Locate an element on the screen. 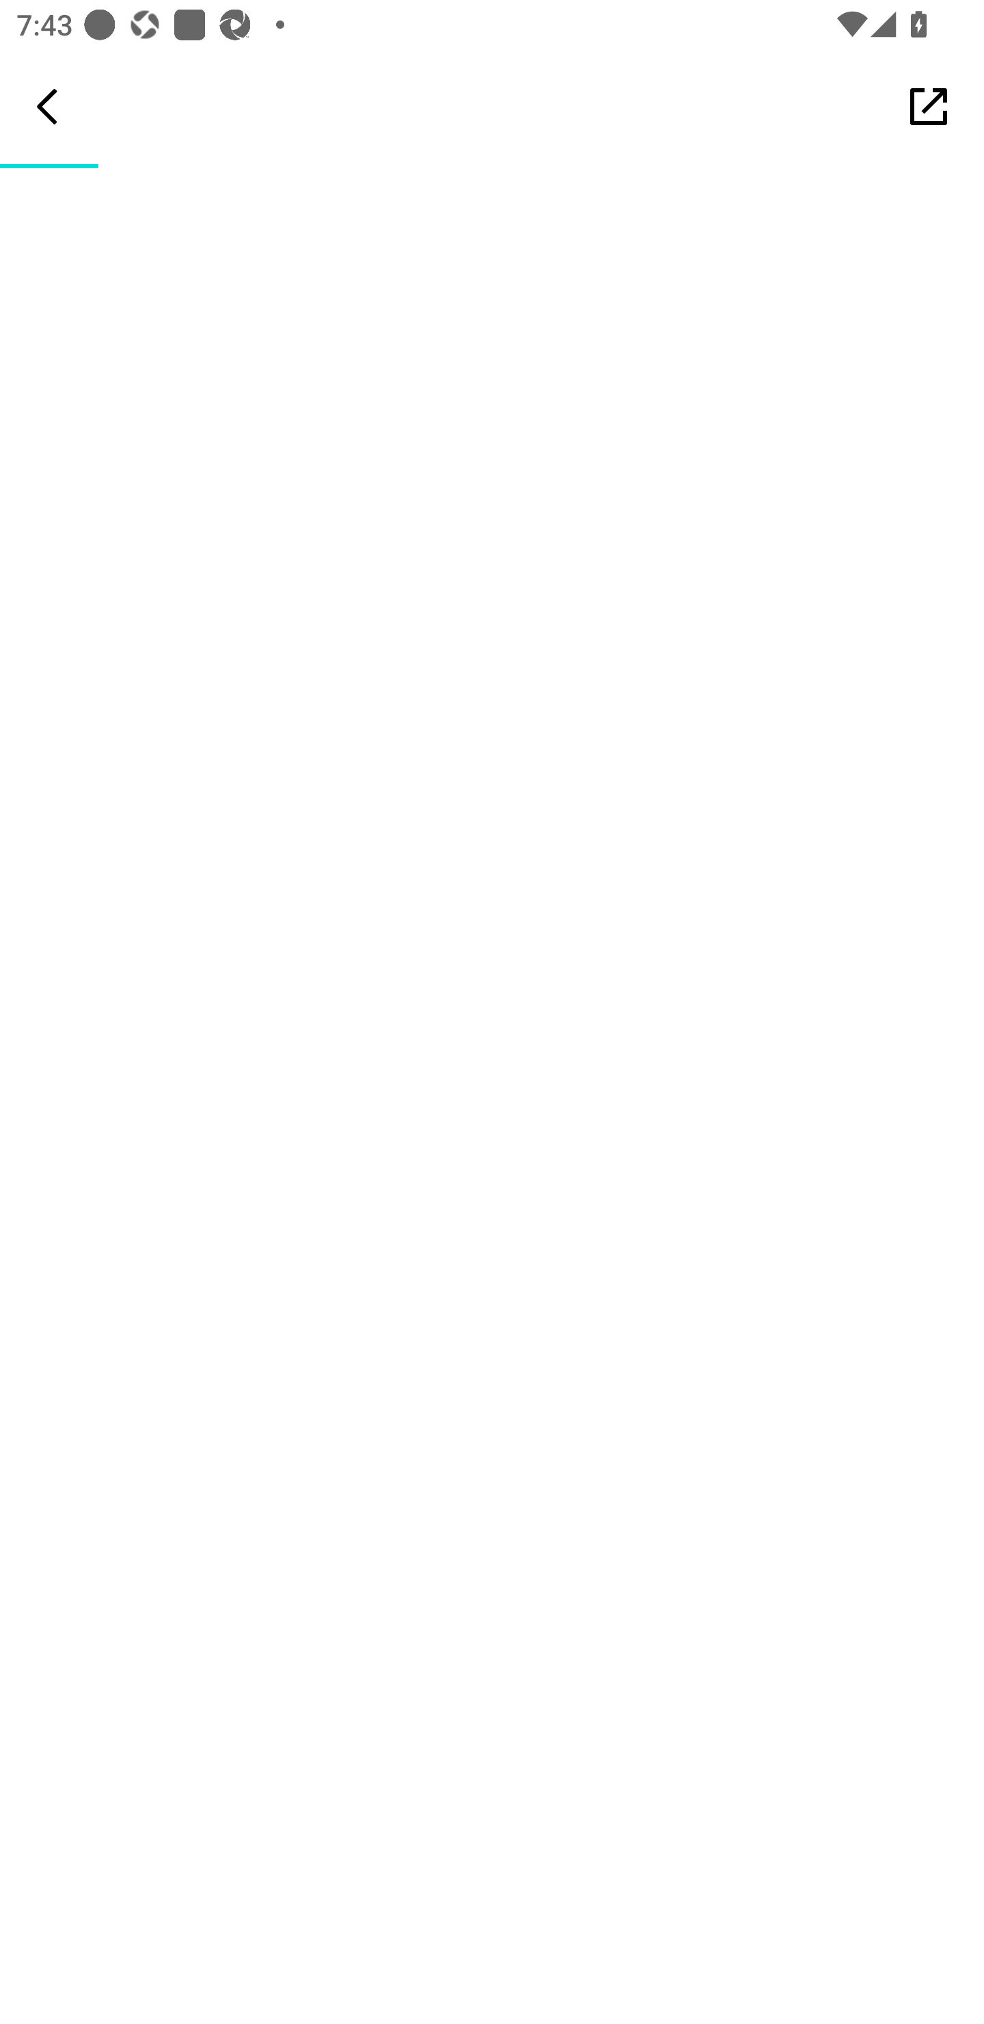 The image size is (984, 2024). Navigate up is located at coordinates (47, 106).